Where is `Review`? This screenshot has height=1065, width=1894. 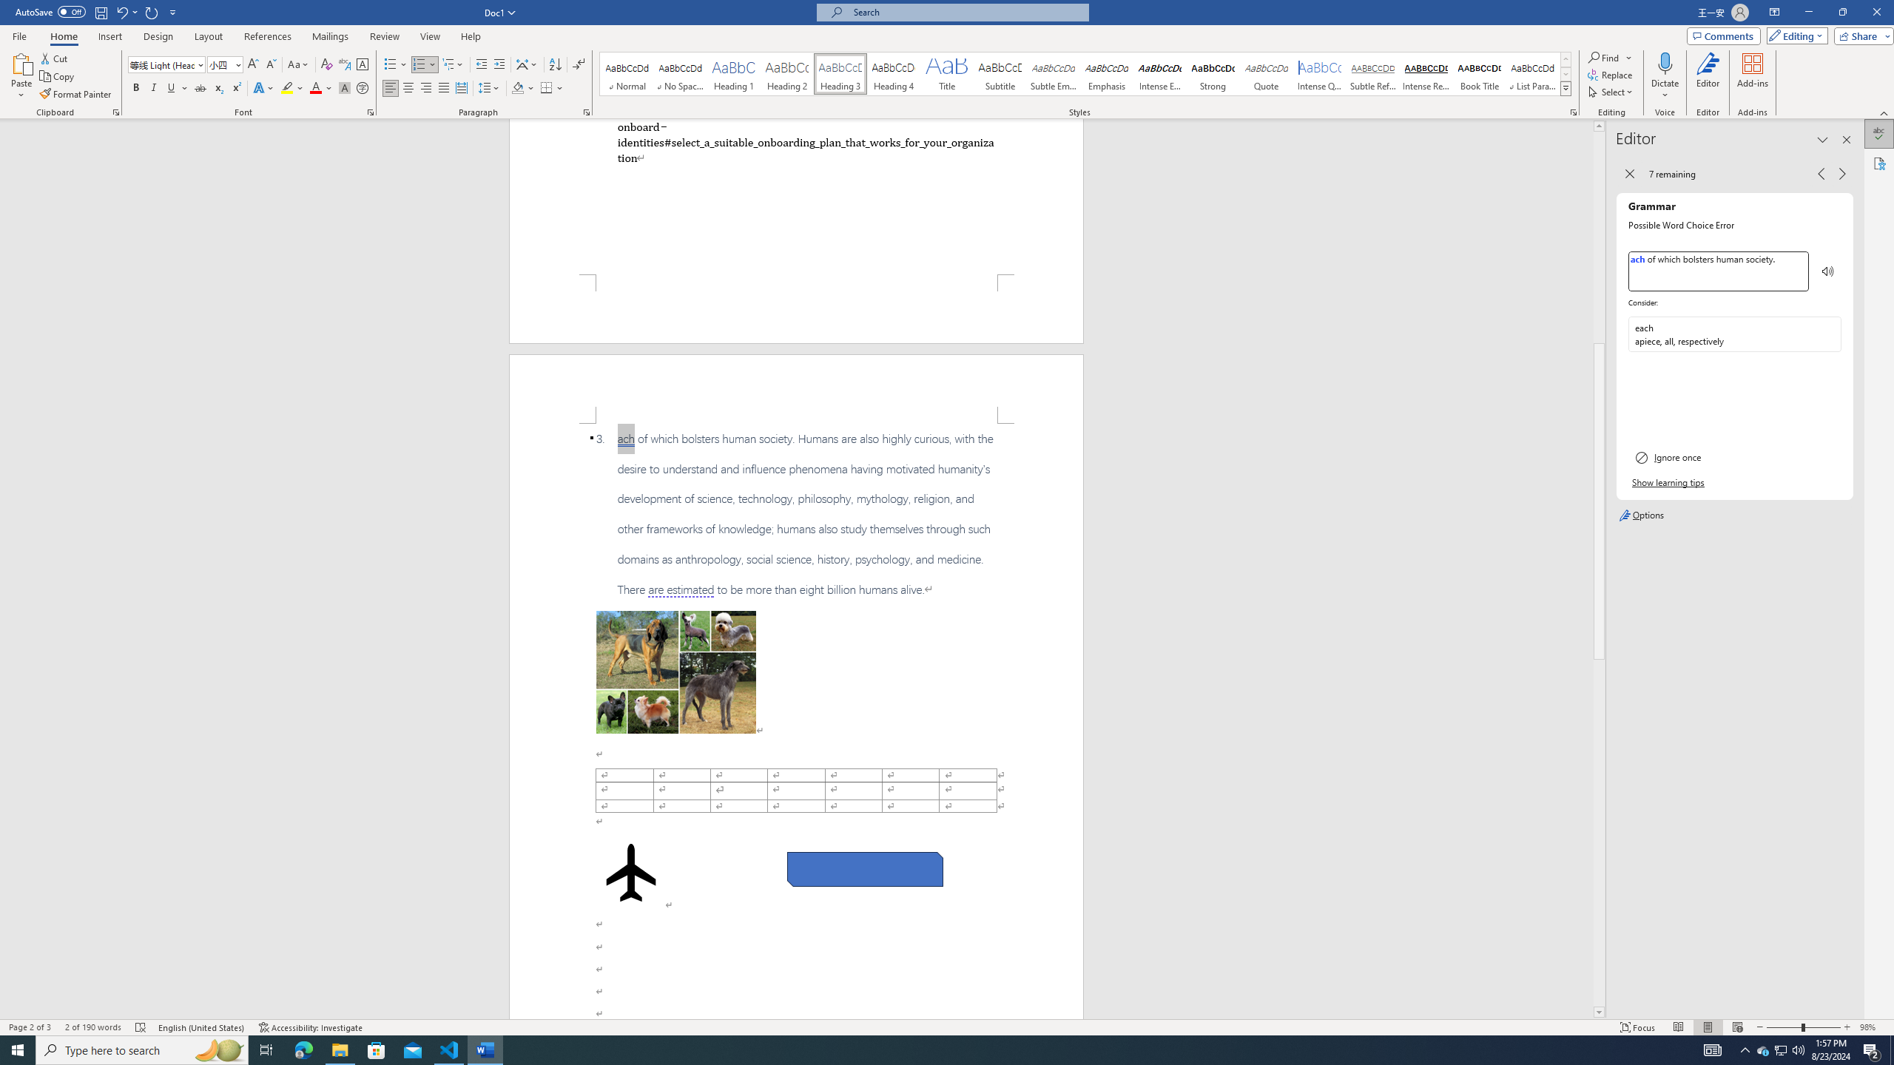 Review is located at coordinates (384, 36).